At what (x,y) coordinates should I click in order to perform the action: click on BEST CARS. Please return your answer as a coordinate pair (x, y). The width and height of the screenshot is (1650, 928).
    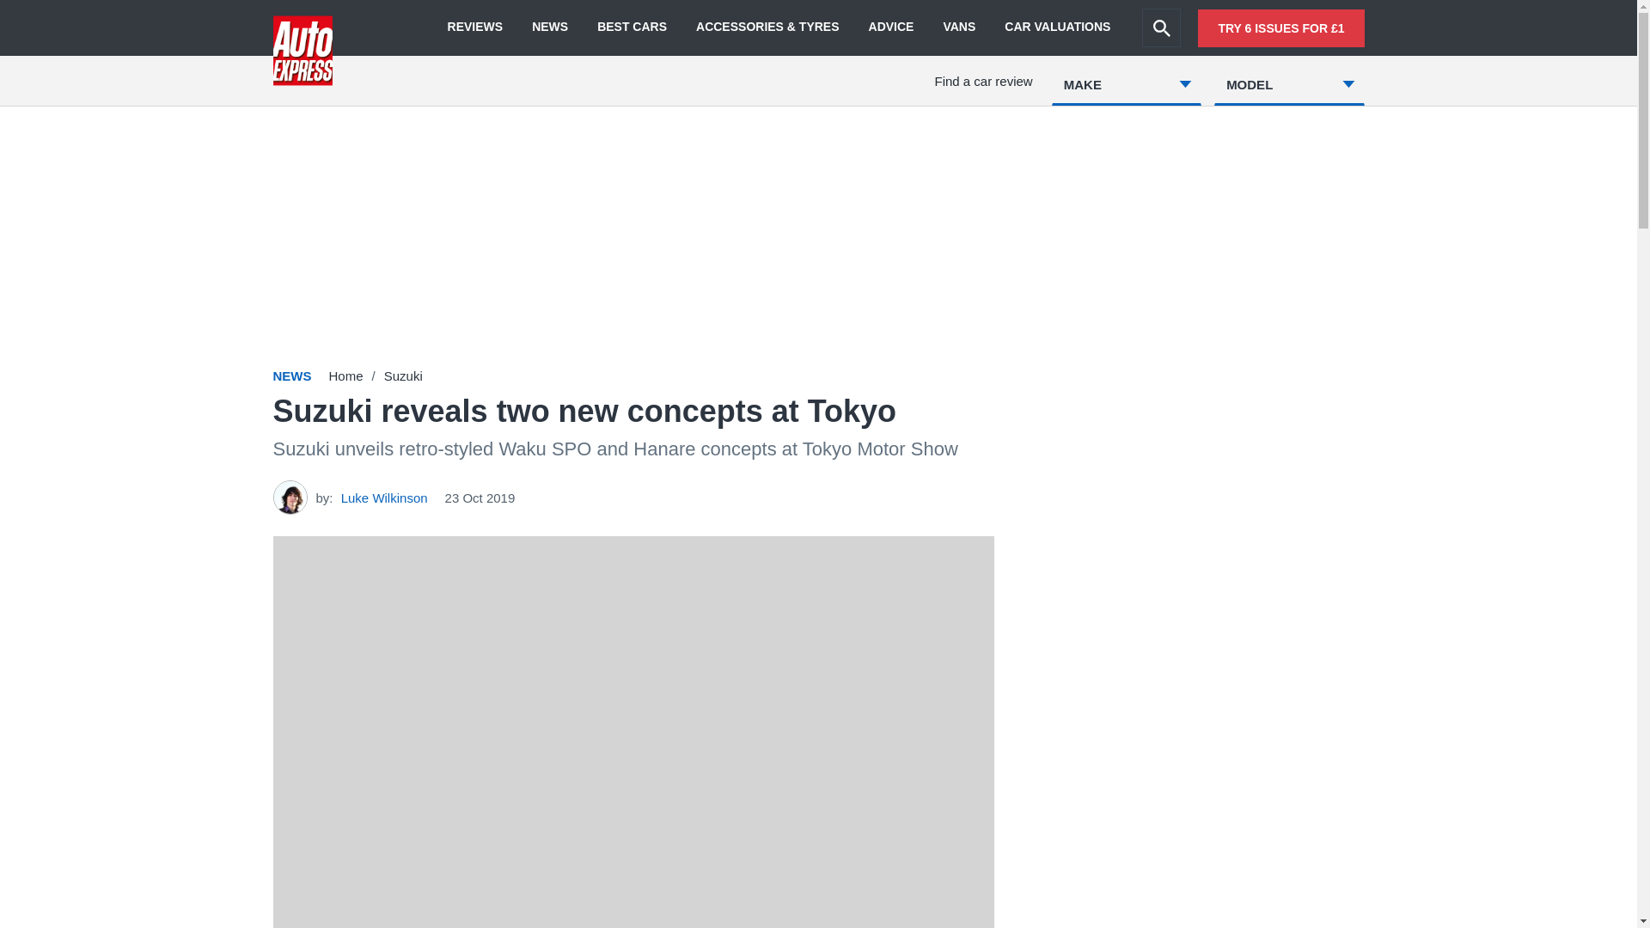
    Looking at the image, I should click on (631, 27).